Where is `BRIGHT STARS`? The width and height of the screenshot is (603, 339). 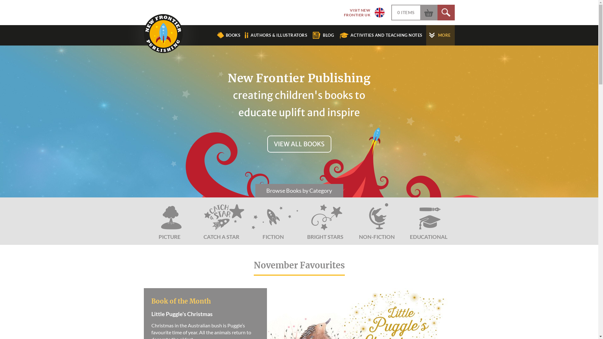 BRIGHT STARS is located at coordinates (325, 221).